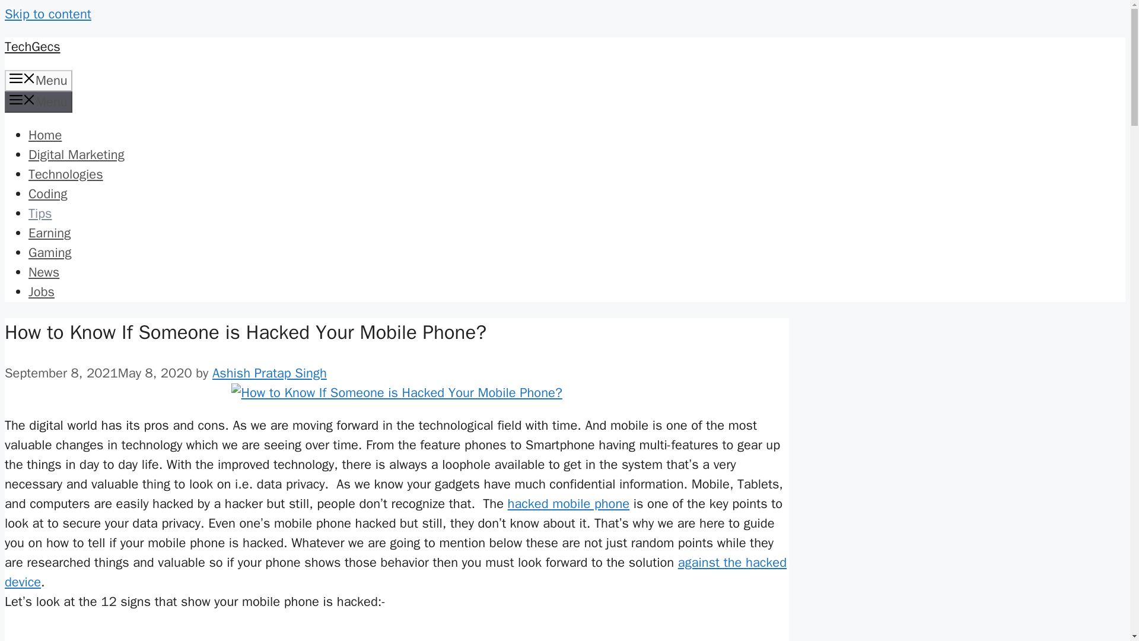 Image resolution: width=1139 pixels, height=641 pixels. Describe the element at coordinates (40, 213) in the screenshot. I see `Tips` at that location.